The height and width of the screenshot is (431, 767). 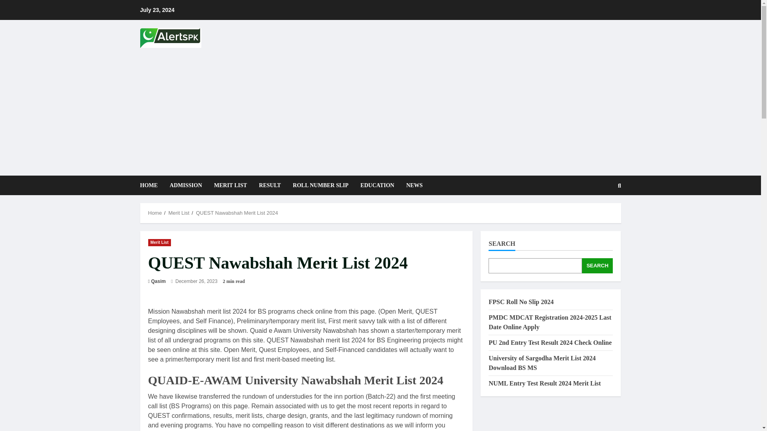 What do you see at coordinates (550, 322) in the screenshot?
I see `PMDC MDCAT Registration 2024-2025 Last Date Online Apply` at bounding box center [550, 322].